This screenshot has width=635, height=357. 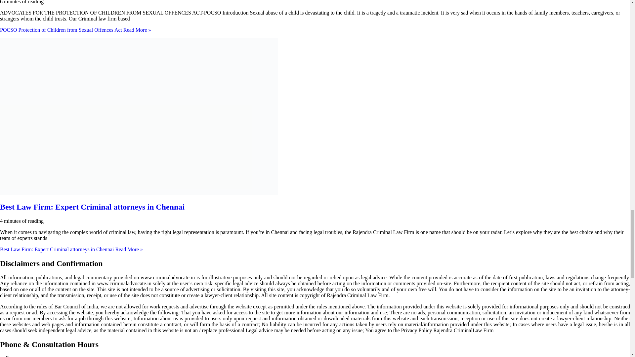 I want to click on Best Law Firm: Expert Criminal attorneys in Chennai, so click(x=92, y=207).